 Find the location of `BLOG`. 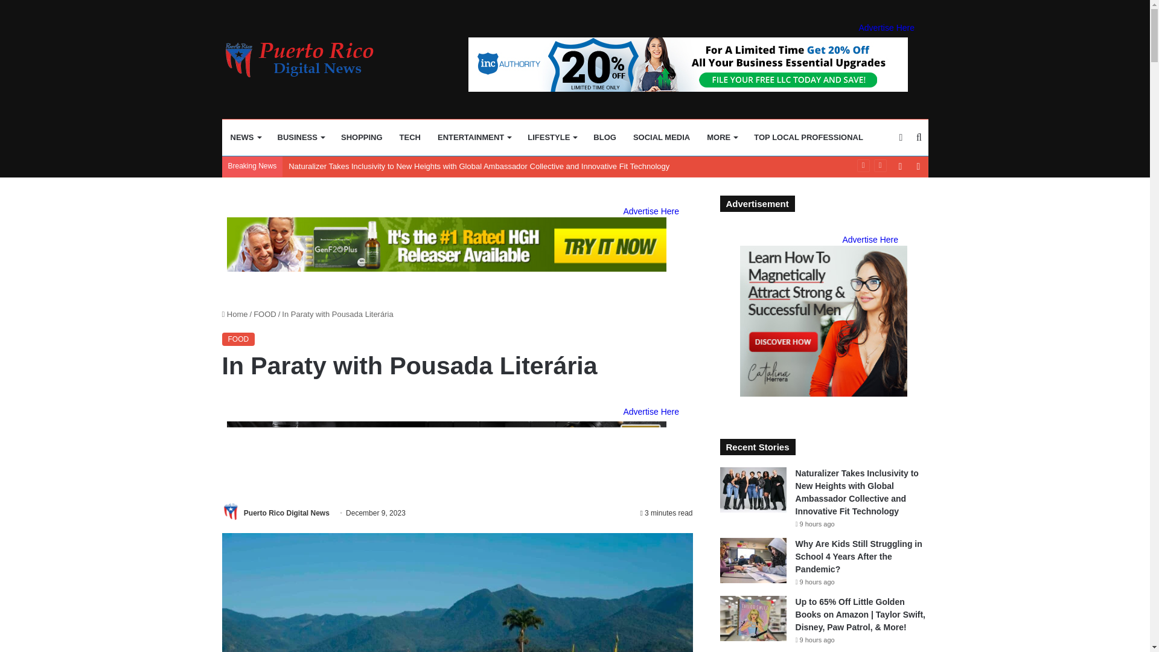

BLOG is located at coordinates (605, 138).